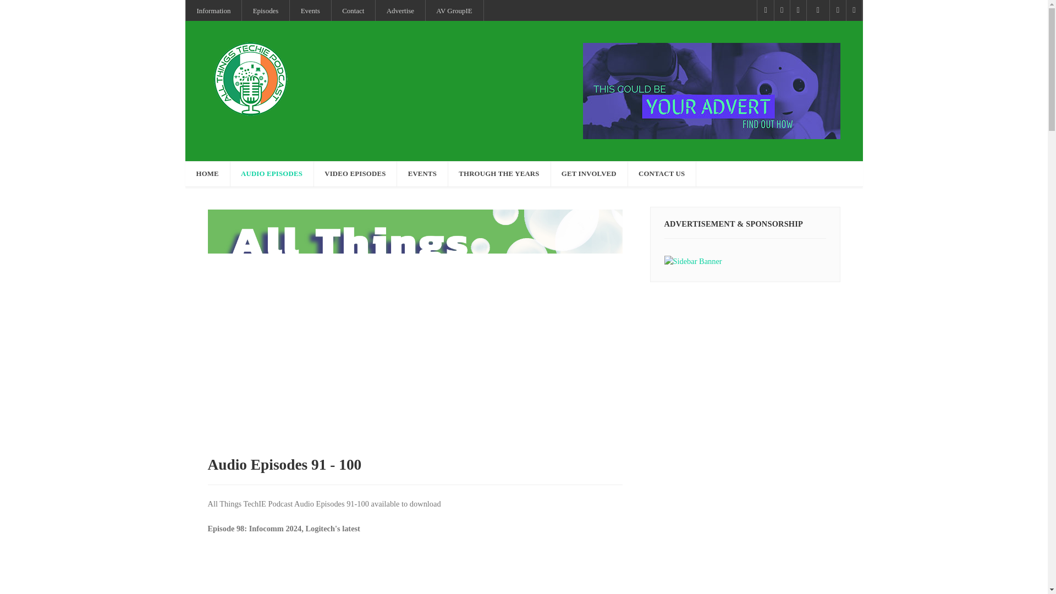  I want to click on Twitter, so click(818, 10).